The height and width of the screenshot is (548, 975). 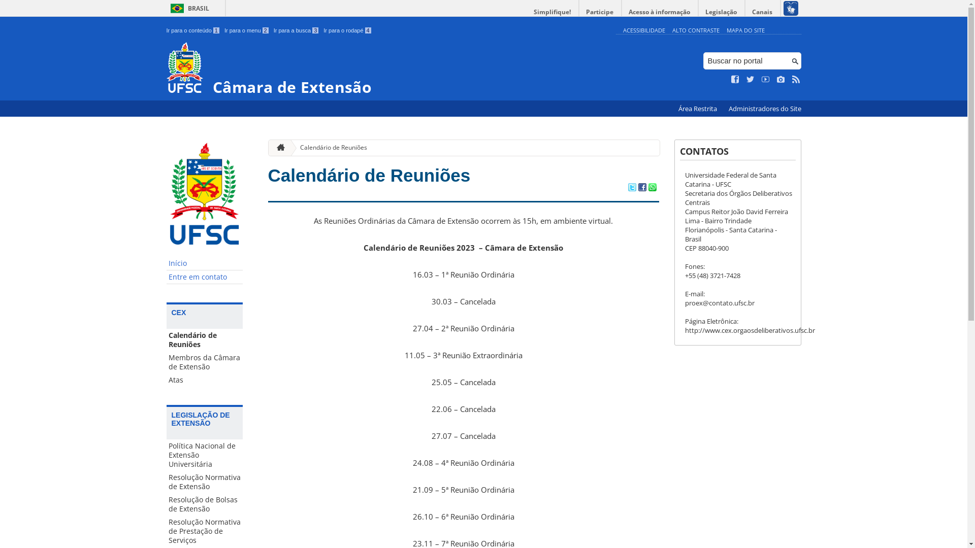 What do you see at coordinates (696, 30) in the screenshot?
I see `ALTO CONTRASTE` at bounding box center [696, 30].